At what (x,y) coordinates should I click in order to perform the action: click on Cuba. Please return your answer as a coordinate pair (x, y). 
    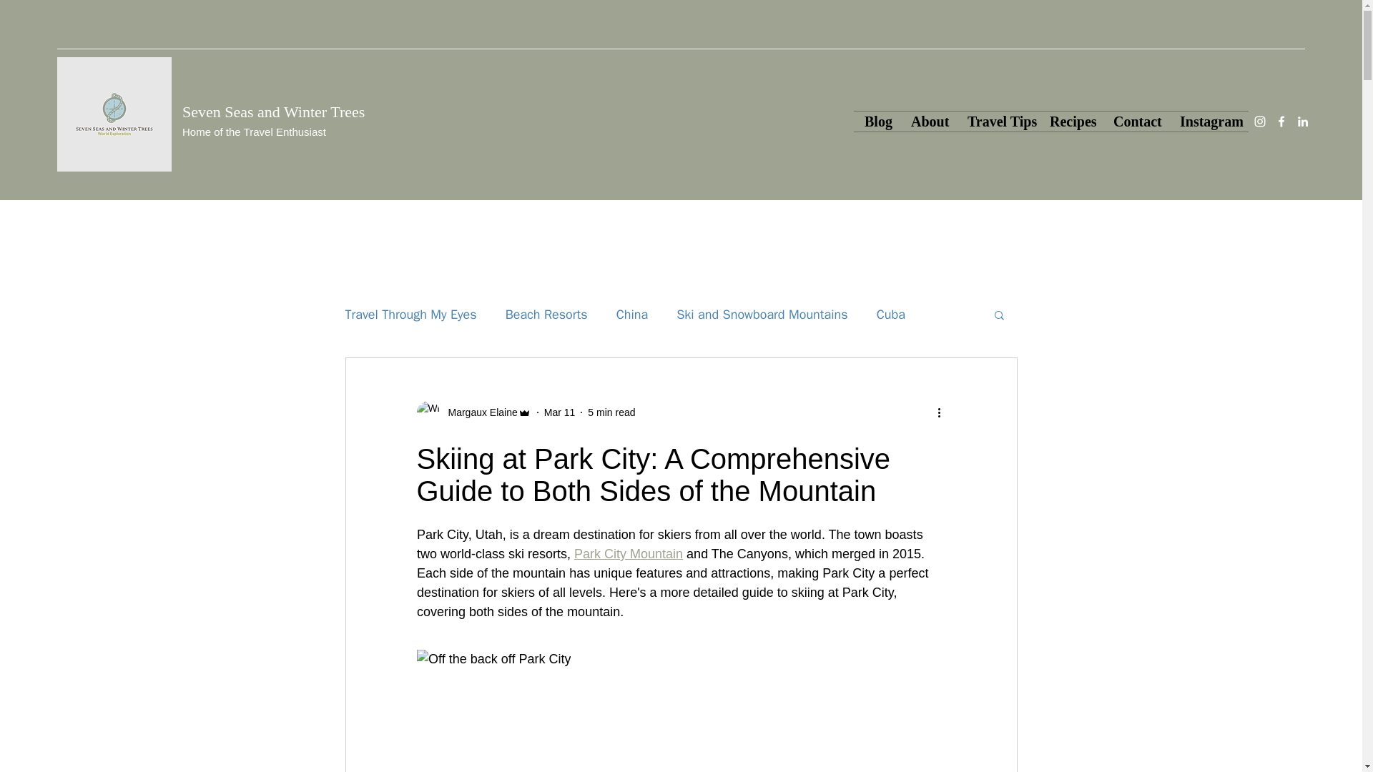
    Looking at the image, I should click on (891, 315).